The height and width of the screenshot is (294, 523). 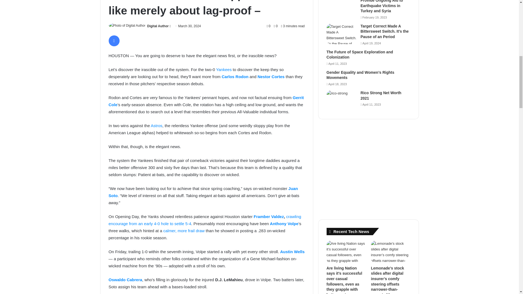 I want to click on Gerrit Cole, so click(x=206, y=101).